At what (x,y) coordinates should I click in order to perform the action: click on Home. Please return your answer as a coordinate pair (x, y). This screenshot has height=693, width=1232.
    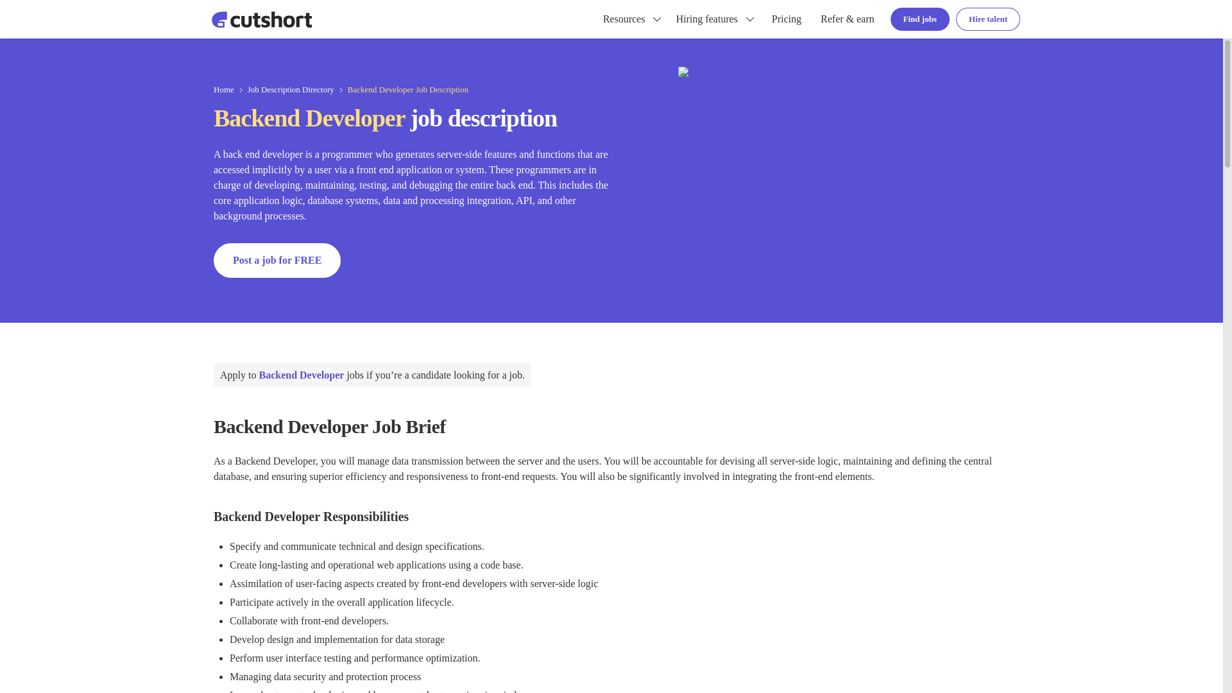
    Looking at the image, I should click on (223, 90).